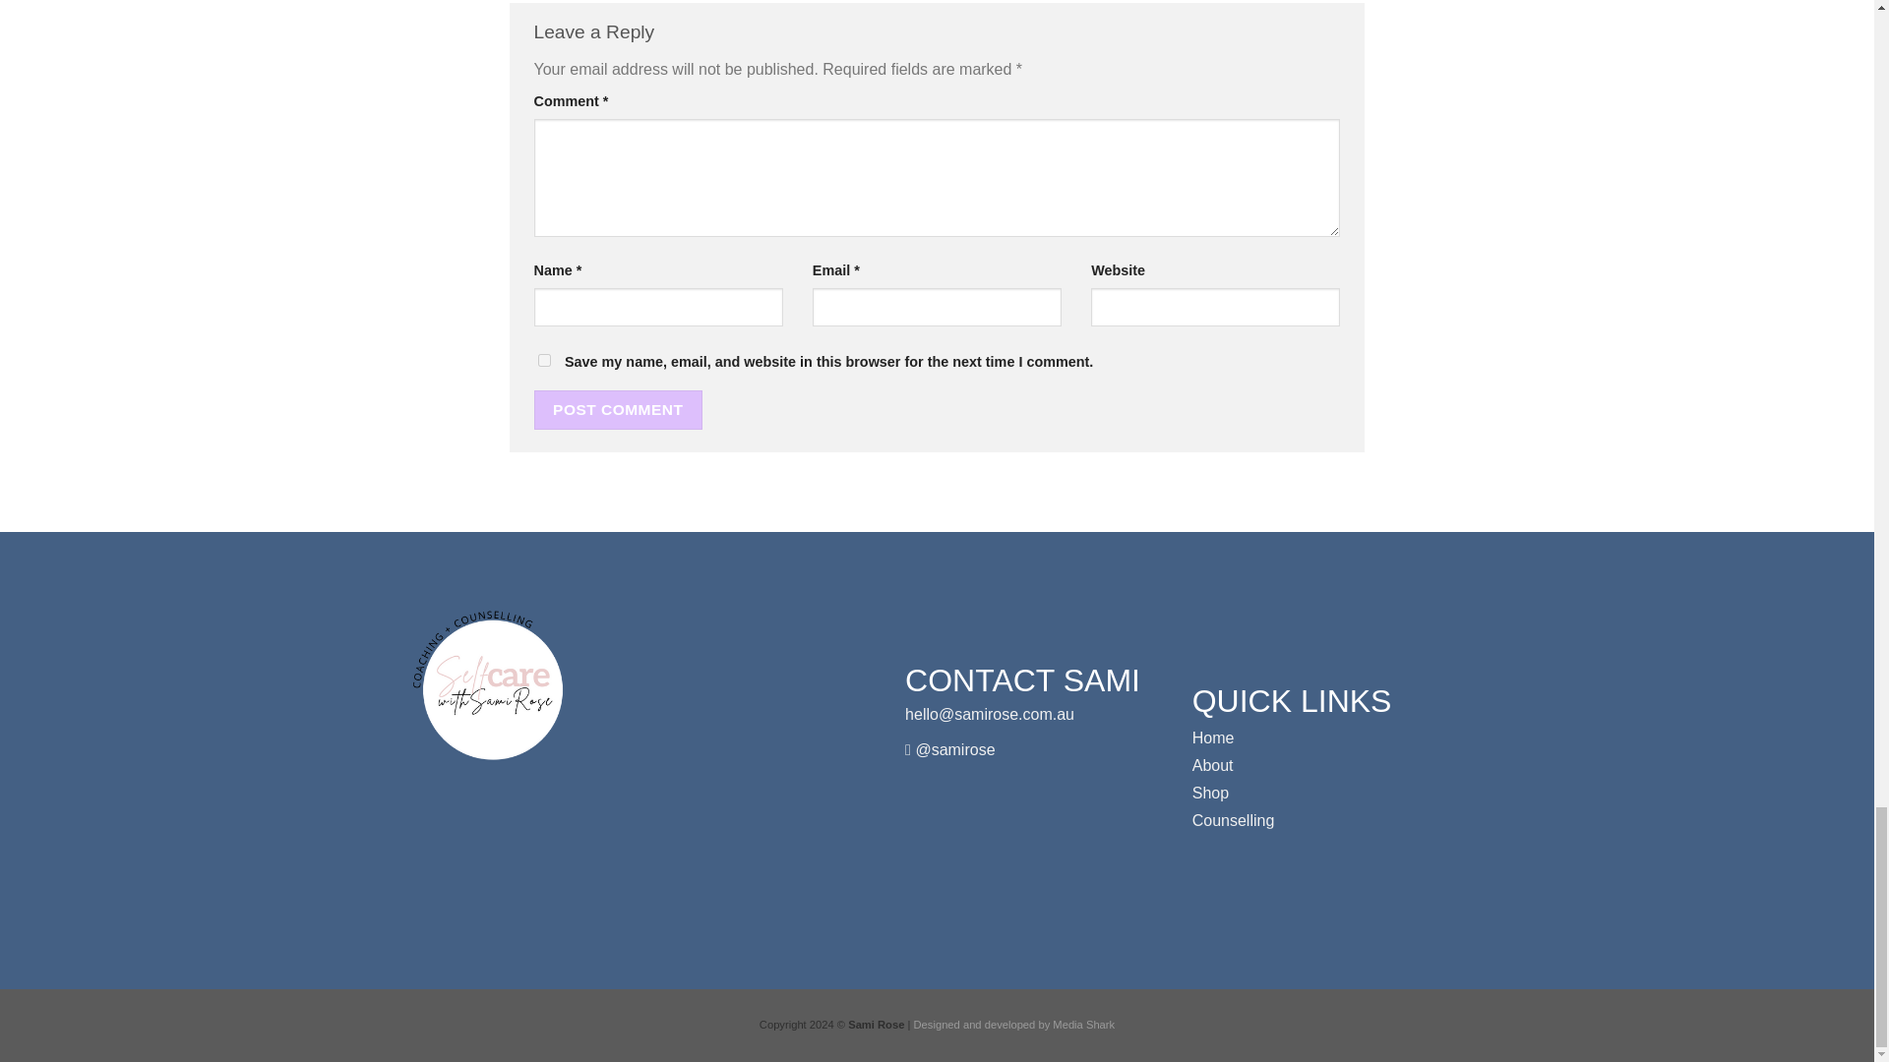 Image resolution: width=1889 pixels, height=1062 pixels. What do you see at coordinates (1015, 1024) in the screenshot?
I see `Designed and developed by Media Shark` at bounding box center [1015, 1024].